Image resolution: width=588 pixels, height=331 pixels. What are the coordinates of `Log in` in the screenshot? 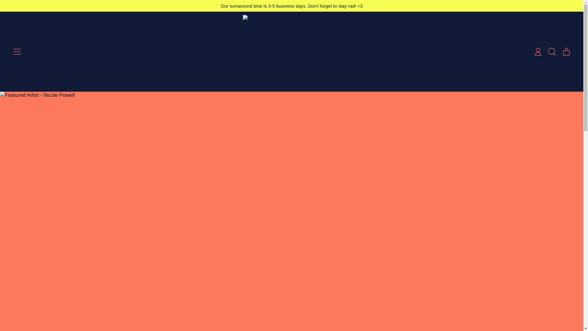 It's located at (566, 51).